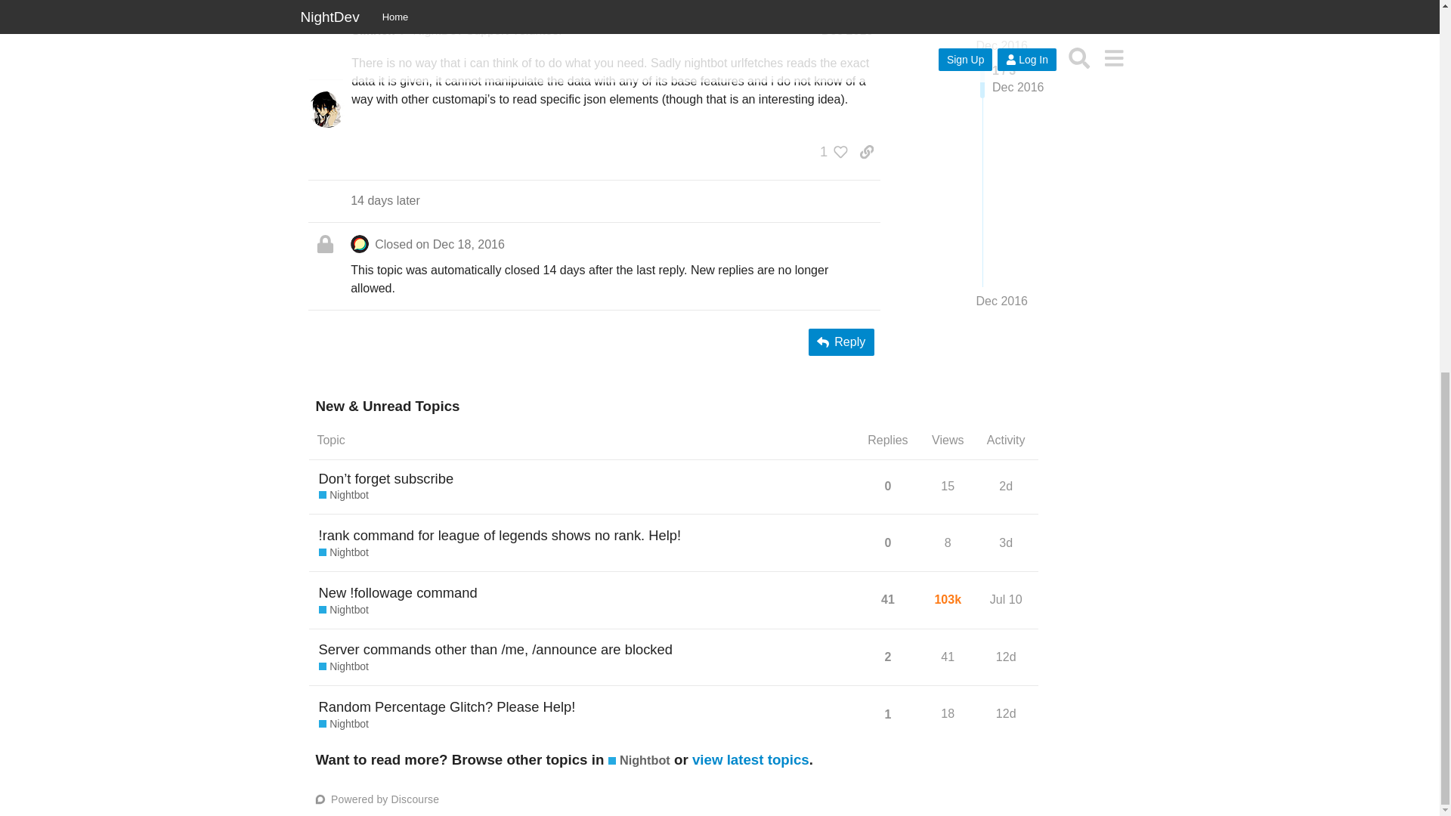 The image size is (1451, 816). I want to click on Post date, so click(373, 9).